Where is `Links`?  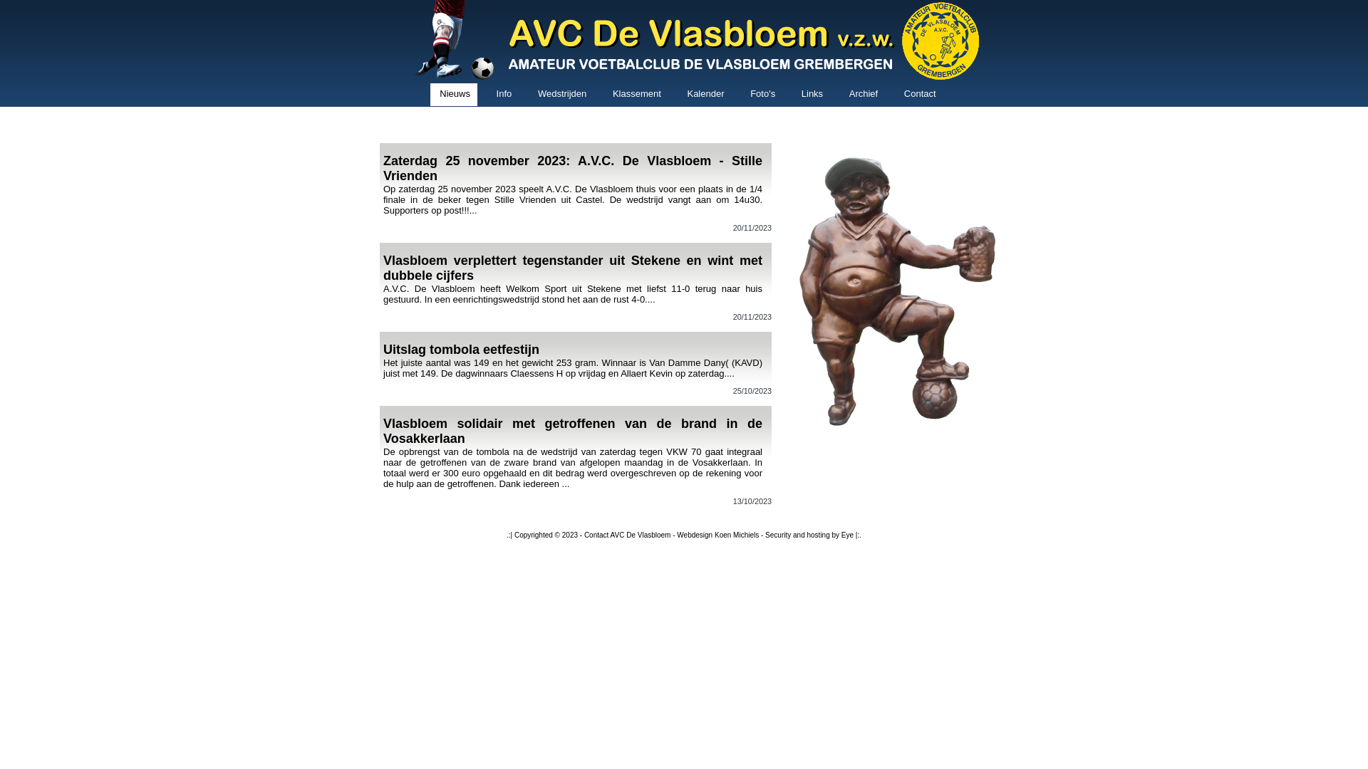
Links is located at coordinates (811, 95).